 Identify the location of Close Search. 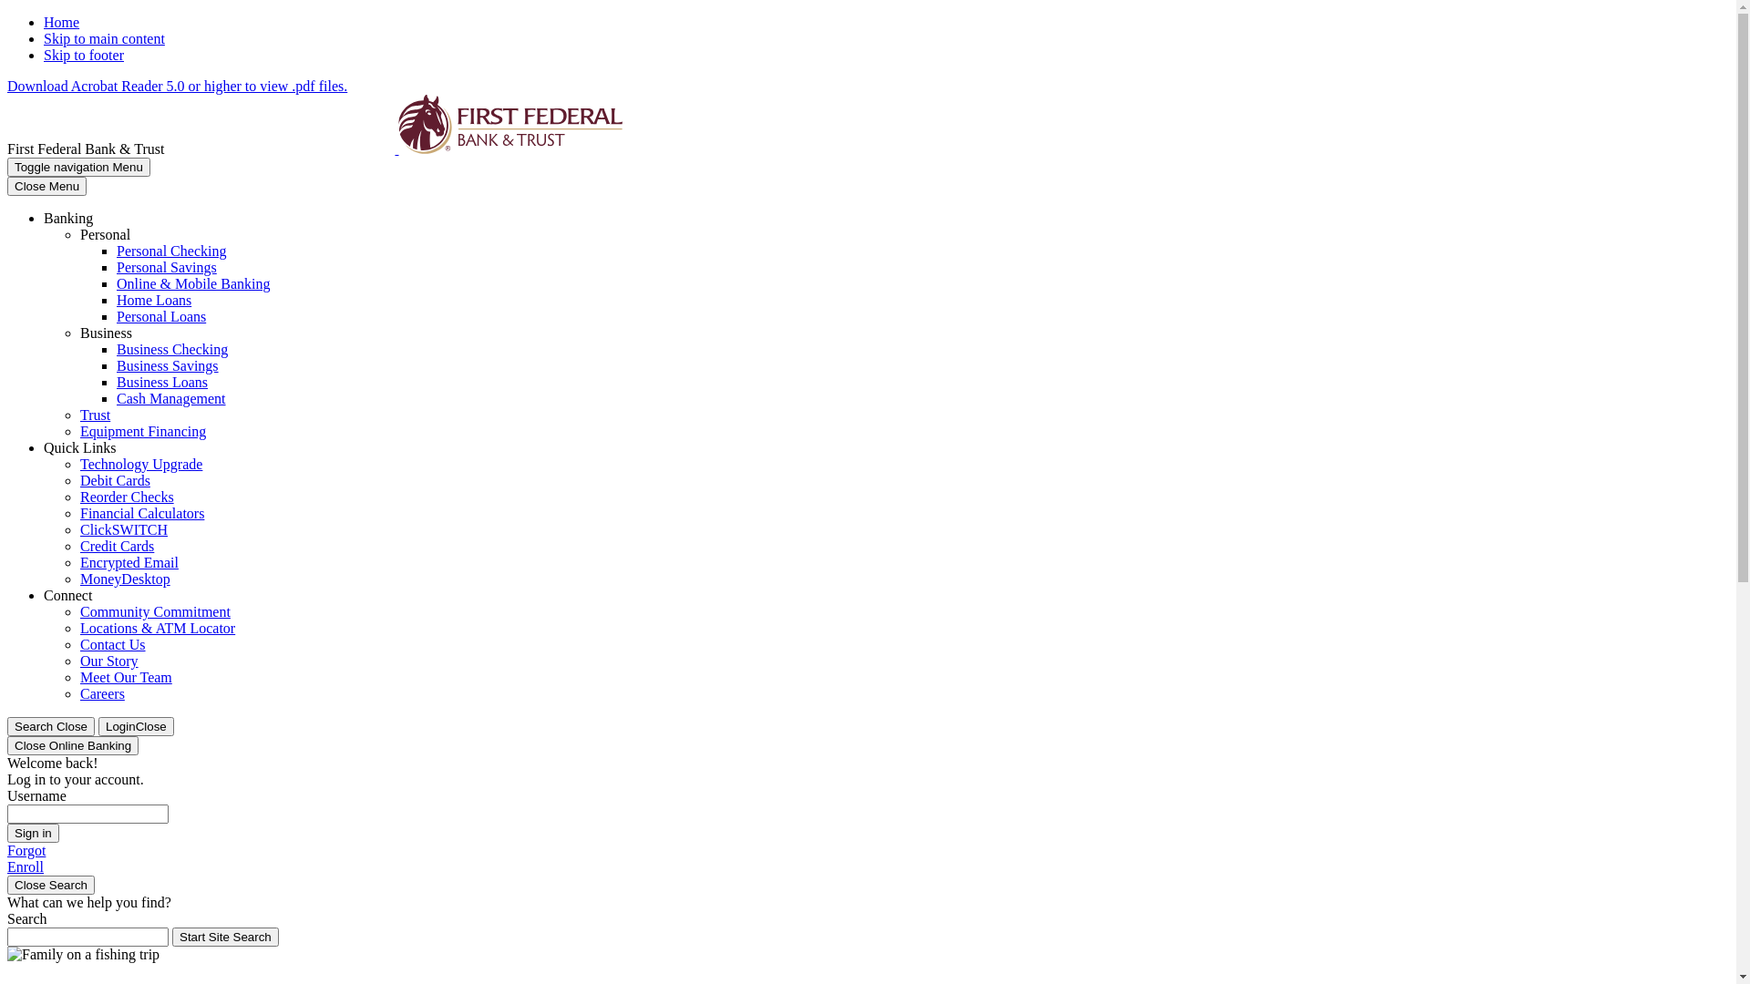
(51, 886).